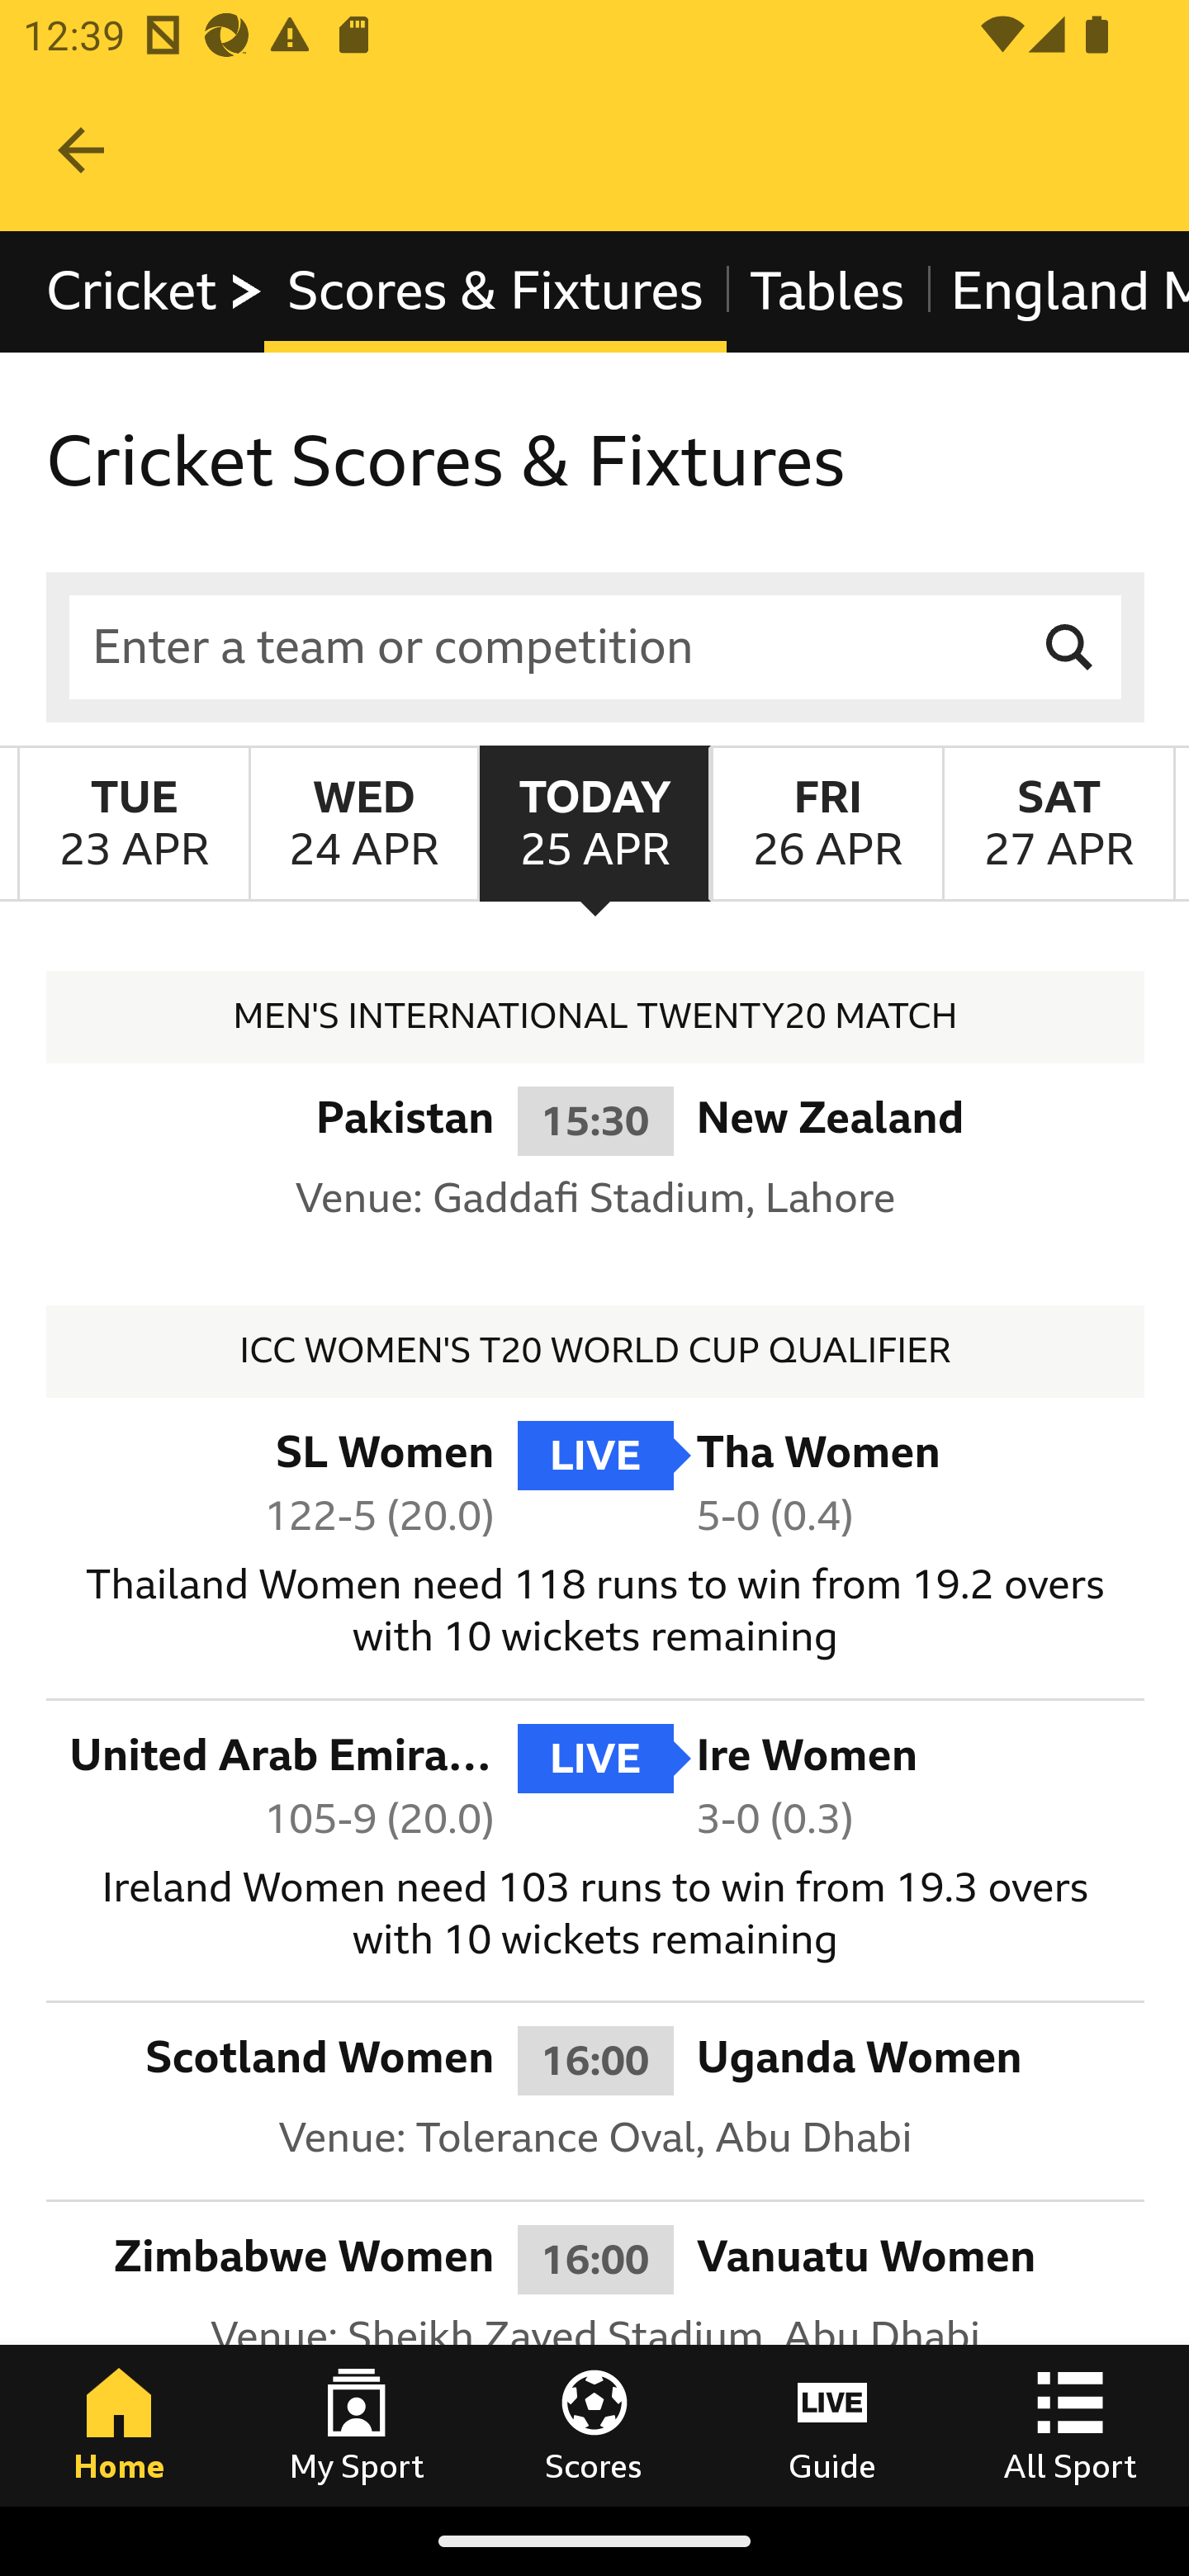  Describe the element at coordinates (826, 822) in the screenshot. I see `FridayApril 26th Friday April 26th` at that location.